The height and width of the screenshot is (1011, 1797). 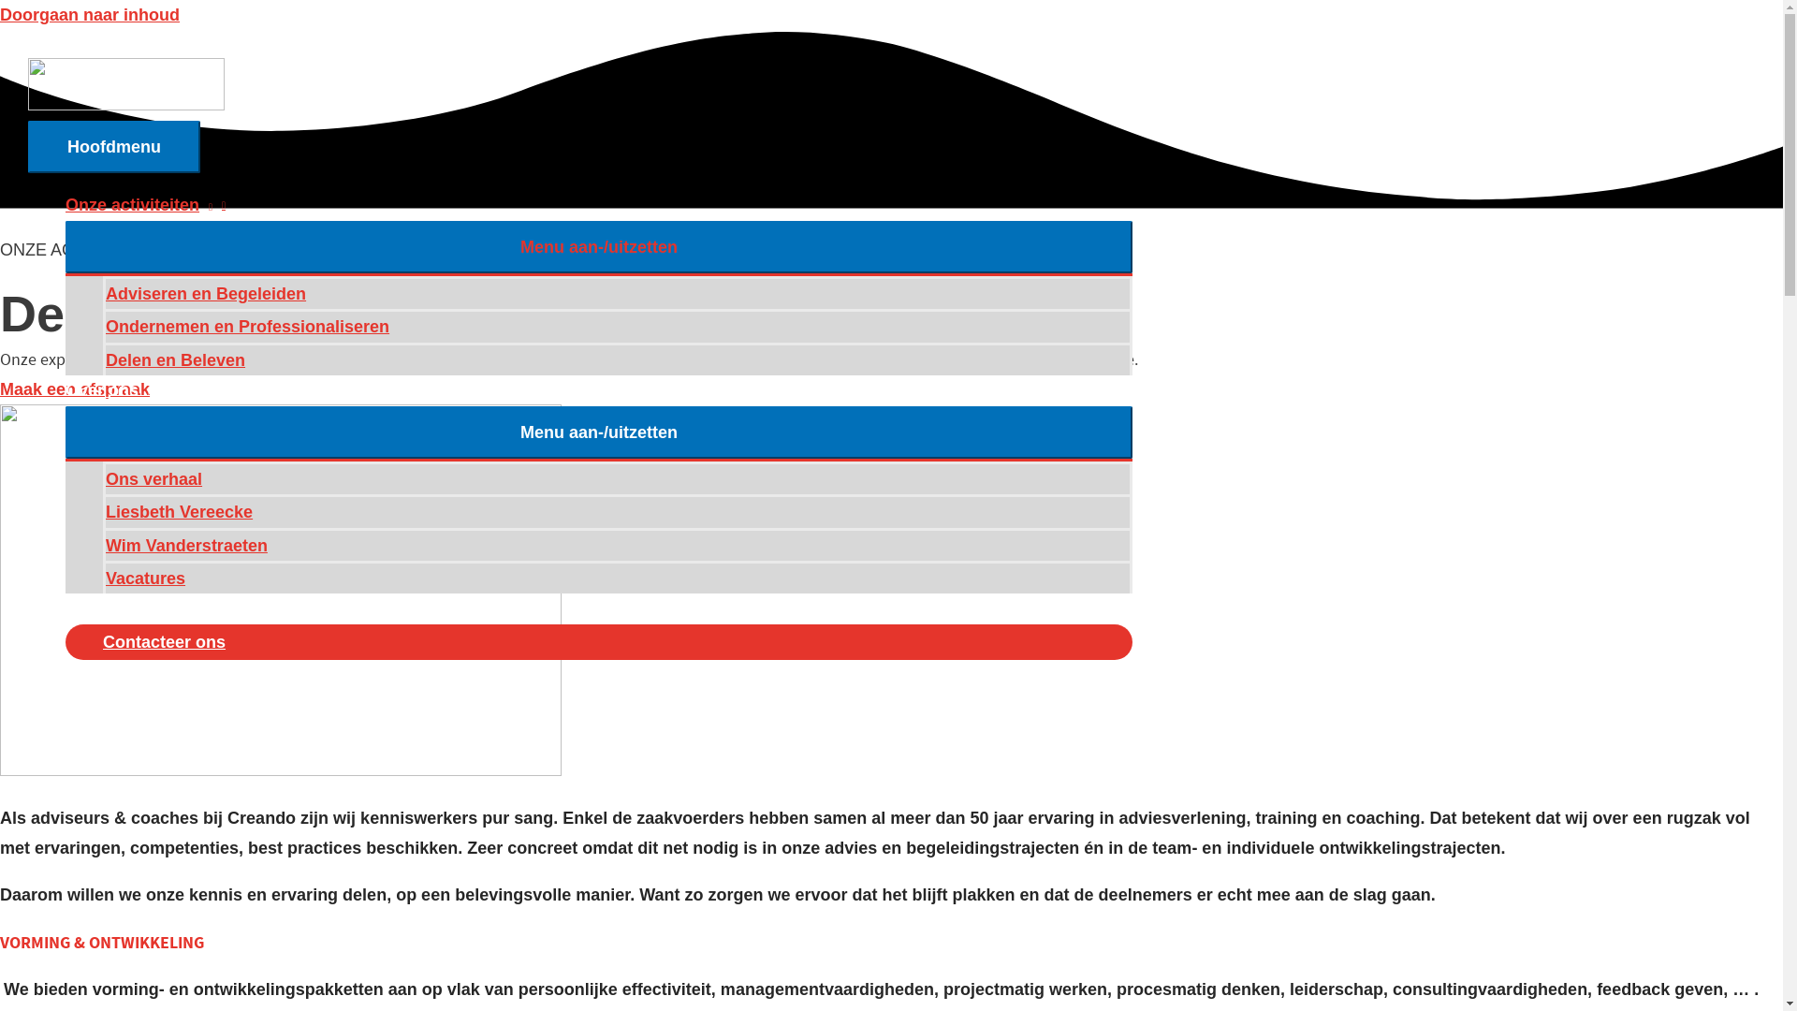 What do you see at coordinates (618, 577) in the screenshot?
I see `Vacatures` at bounding box center [618, 577].